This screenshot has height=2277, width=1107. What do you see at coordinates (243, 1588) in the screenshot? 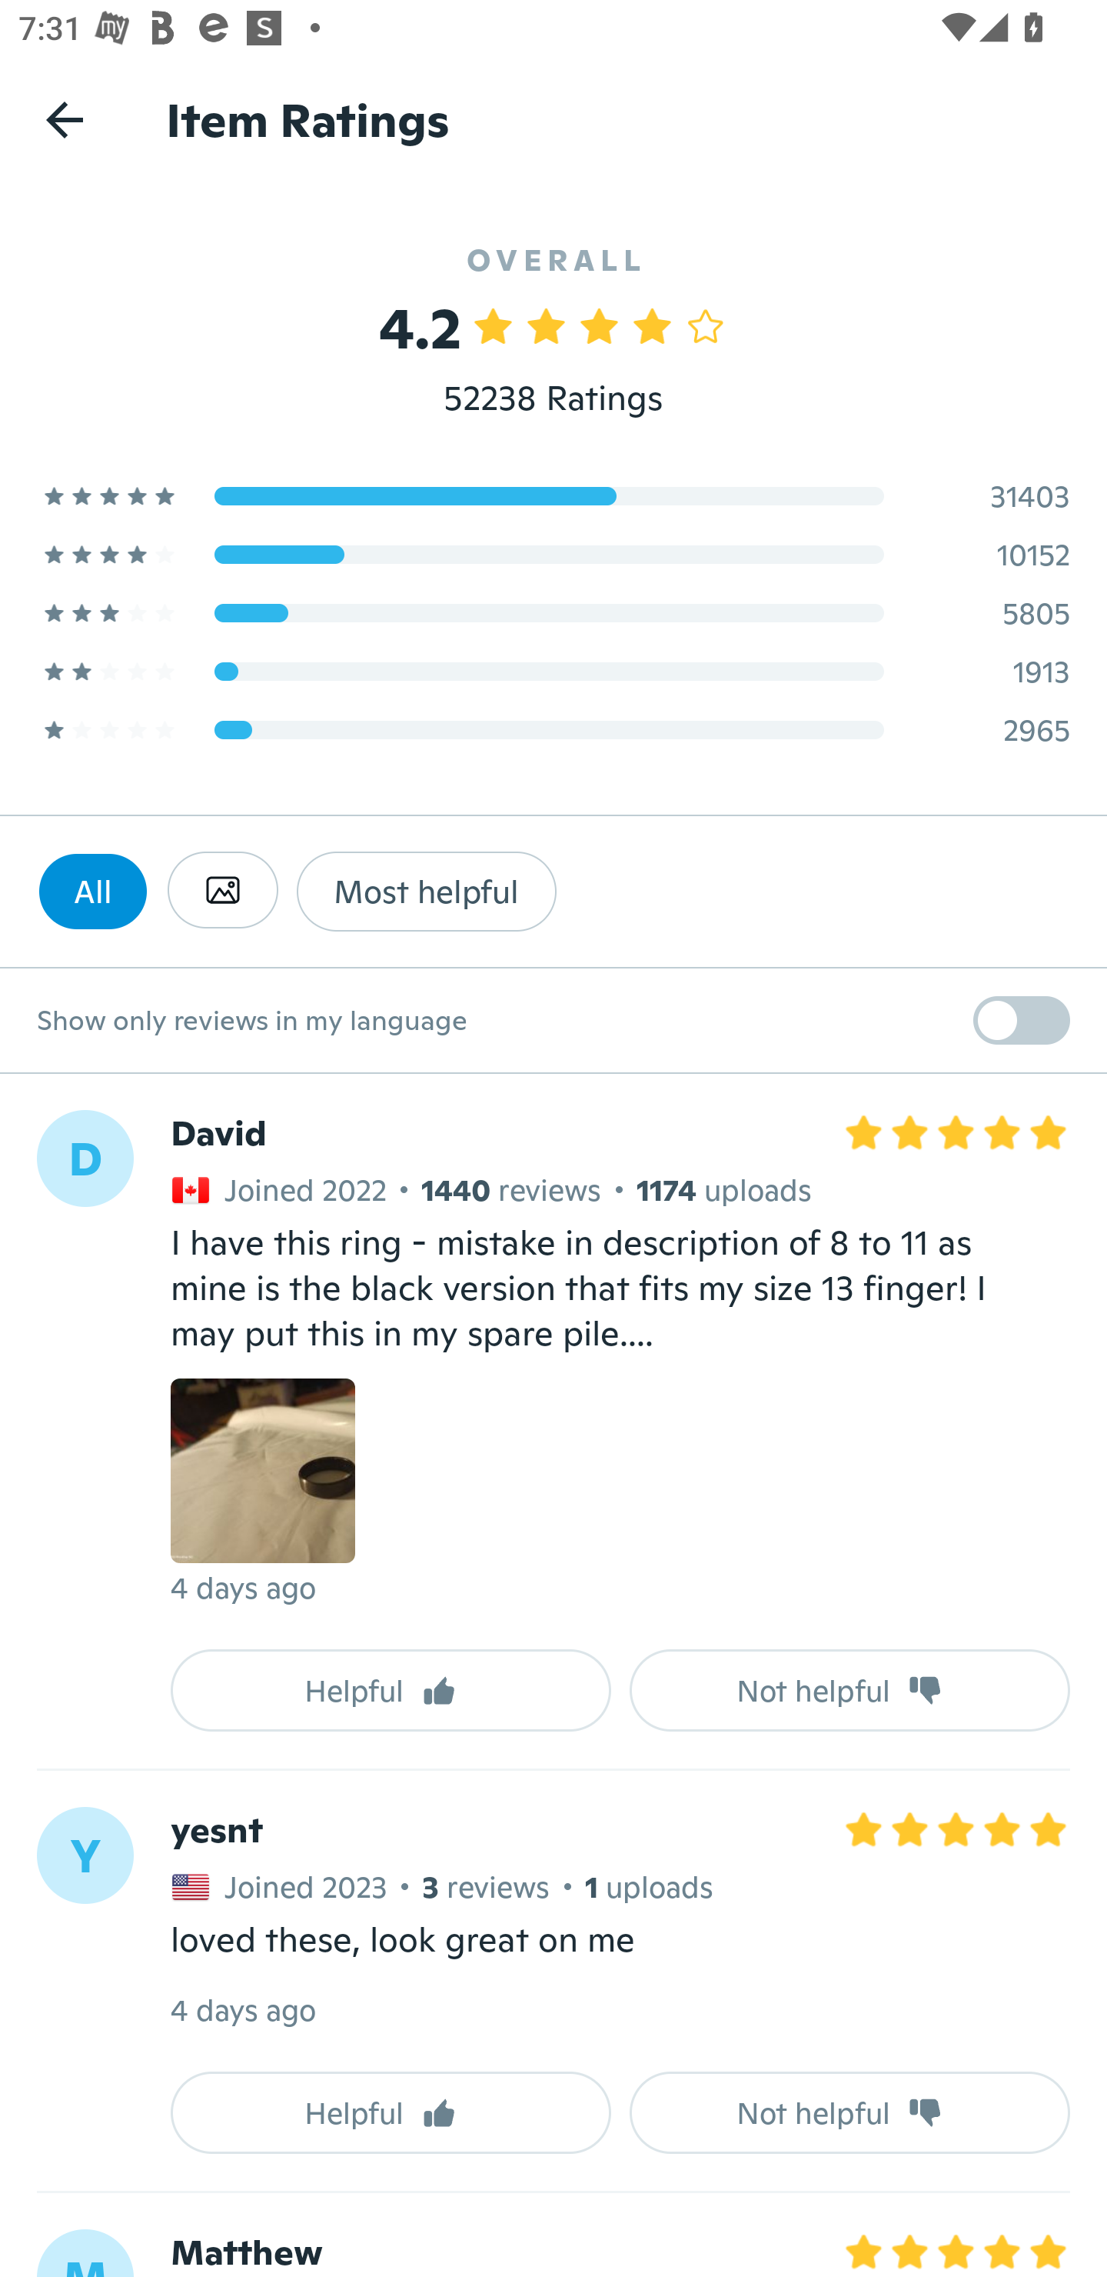
I see `4 days ago` at bounding box center [243, 1588].